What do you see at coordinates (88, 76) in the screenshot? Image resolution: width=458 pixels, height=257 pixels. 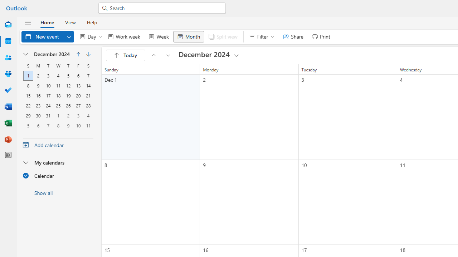 I see `7, December, 2024` at bounding box center [88, 76].